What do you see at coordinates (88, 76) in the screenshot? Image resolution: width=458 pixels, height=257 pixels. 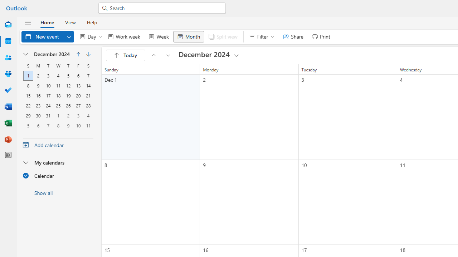 I see `7, December, 2024` at bounding box center [88, 76].